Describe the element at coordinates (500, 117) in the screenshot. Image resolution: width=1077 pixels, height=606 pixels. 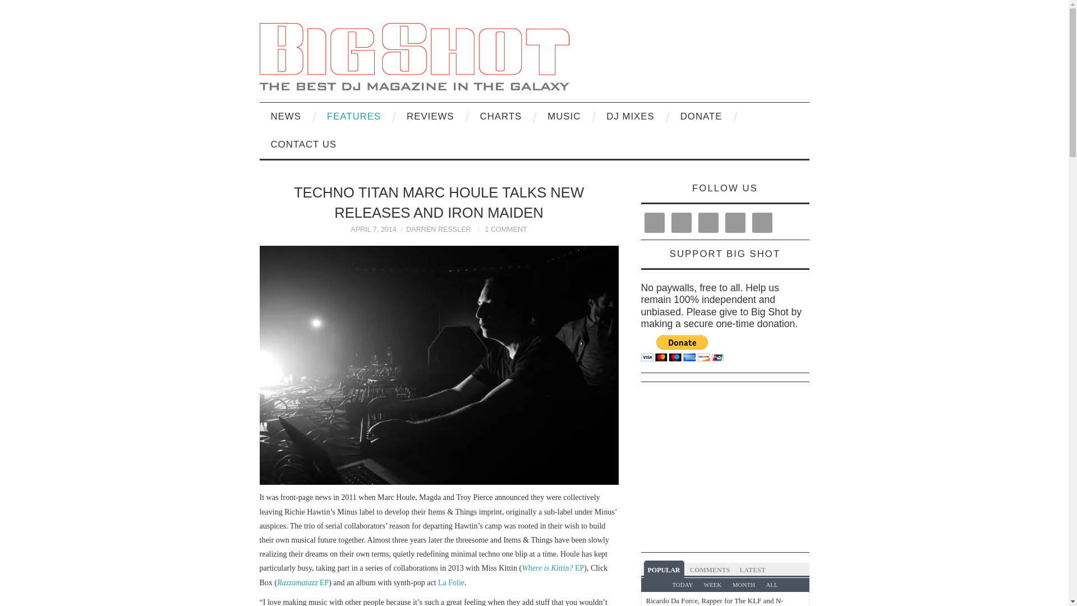
I see `CHARTS` at that location.